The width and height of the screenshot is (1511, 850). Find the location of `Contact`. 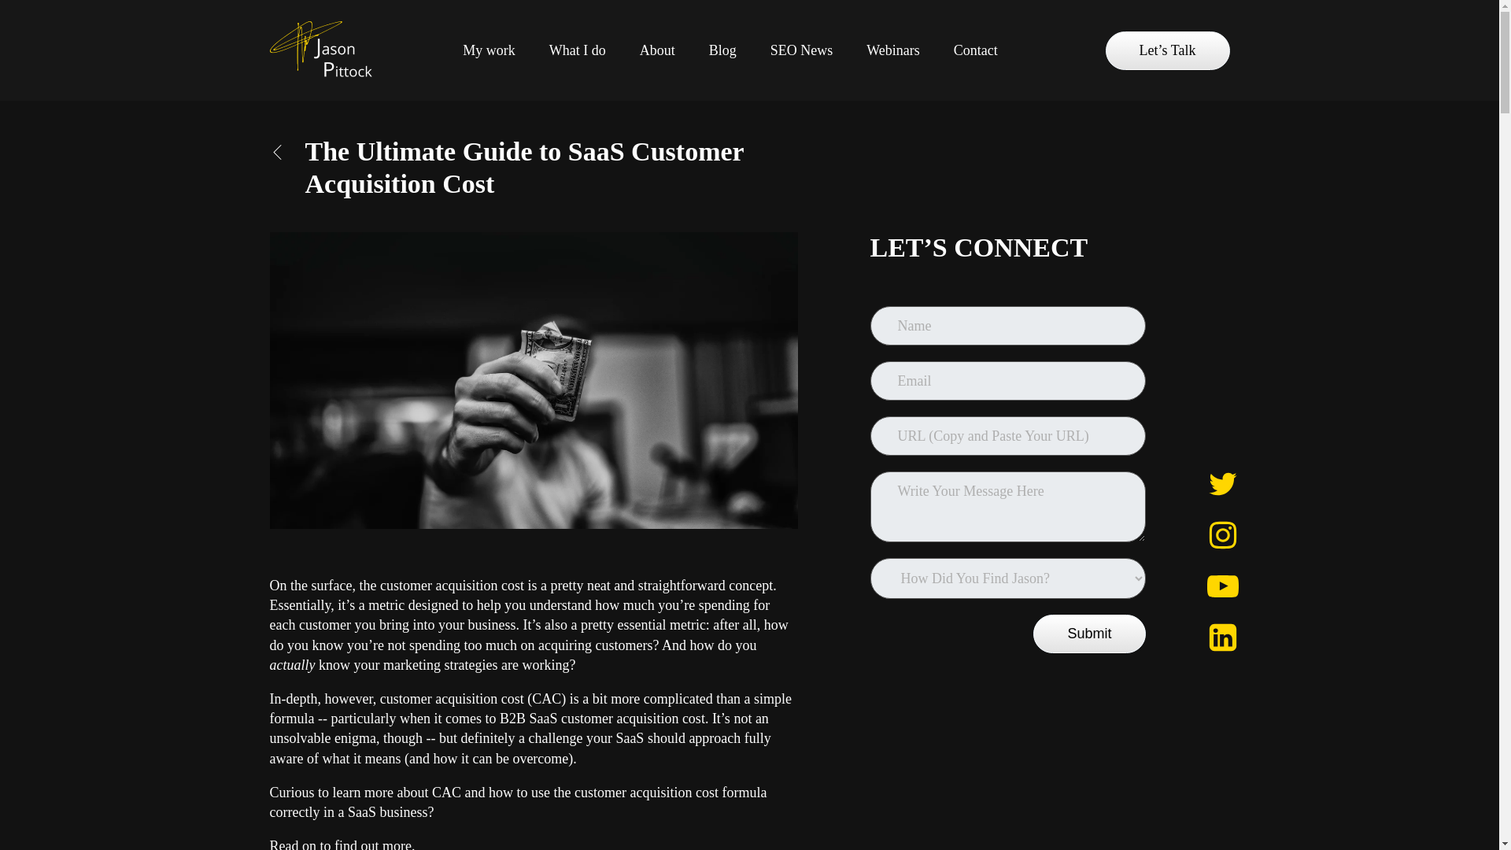

Contact is located at coordinates (976, 50).